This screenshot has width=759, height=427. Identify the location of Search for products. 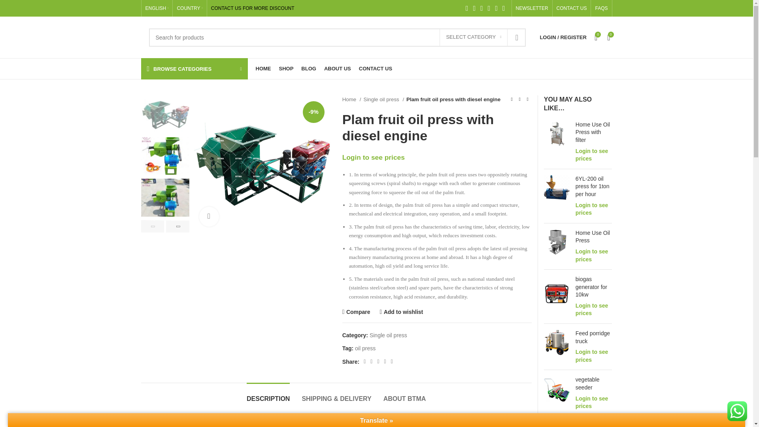
(337, 37).